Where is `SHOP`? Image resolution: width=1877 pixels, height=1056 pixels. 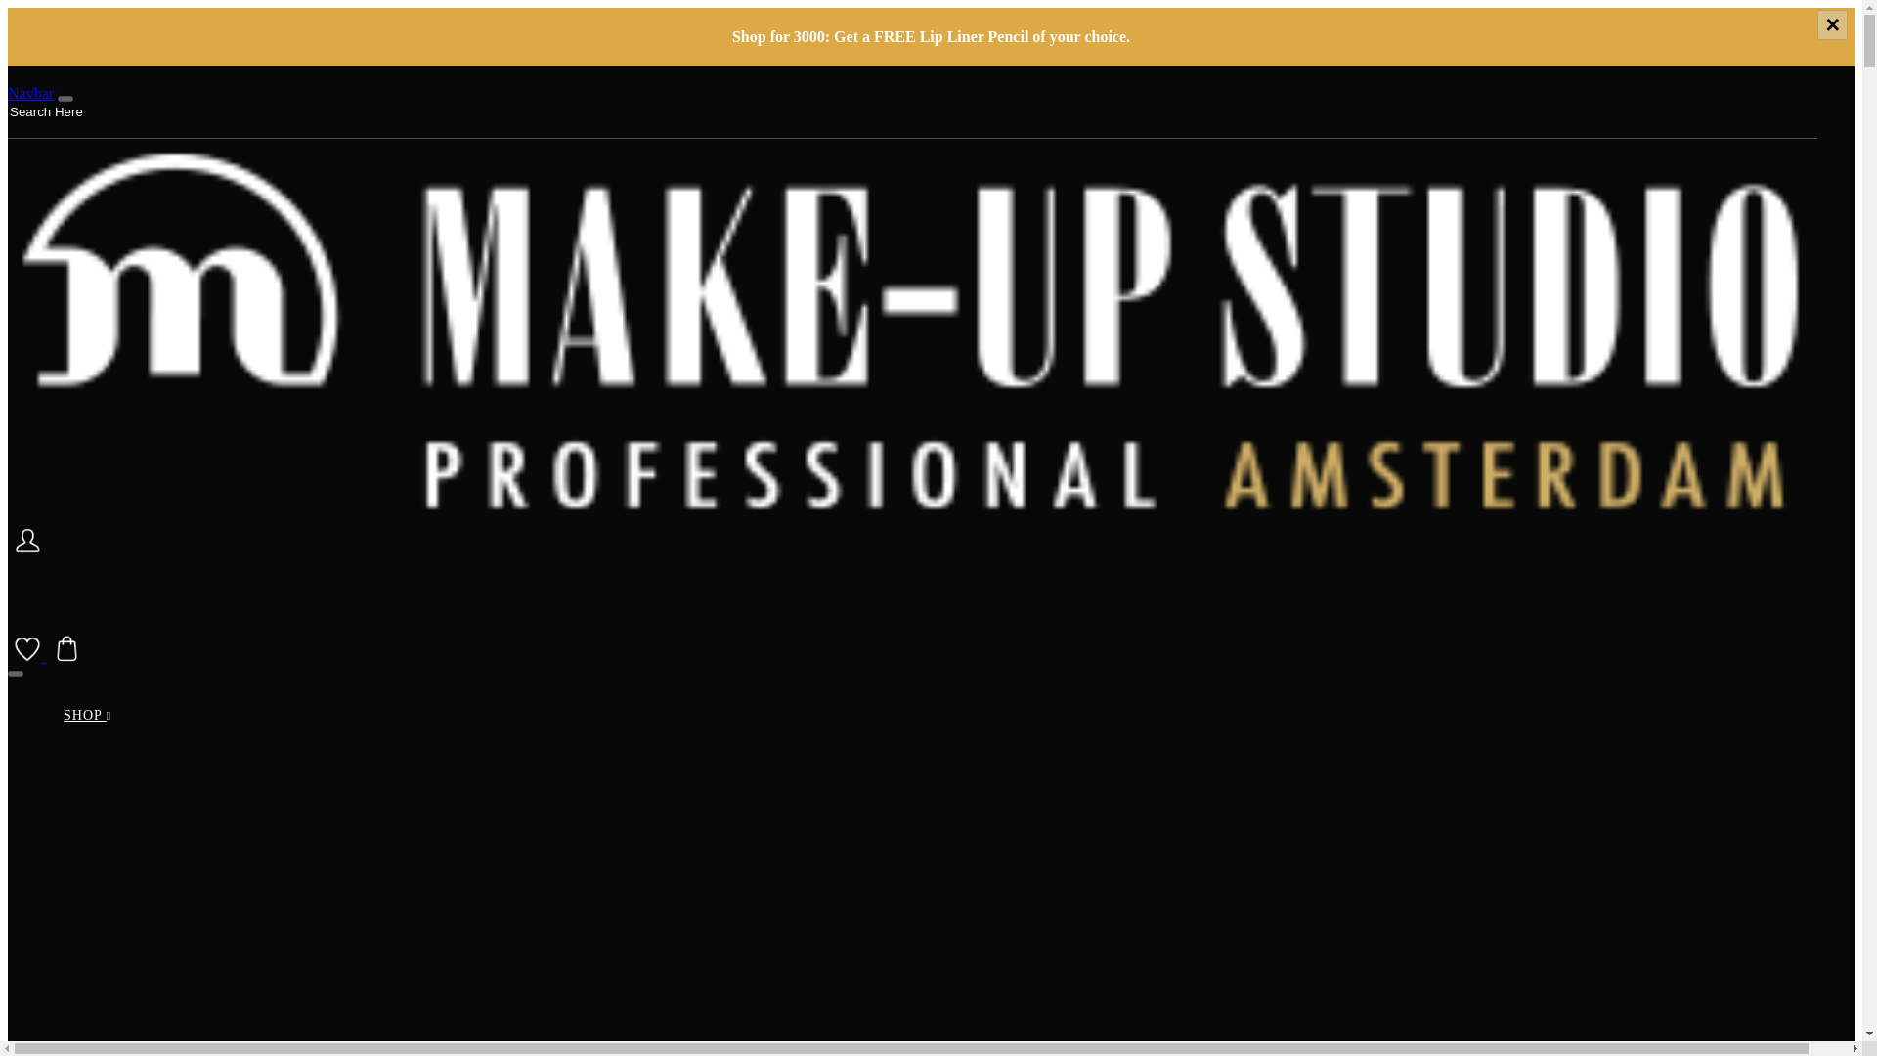 SHOP is located at coordinates (86, 716).